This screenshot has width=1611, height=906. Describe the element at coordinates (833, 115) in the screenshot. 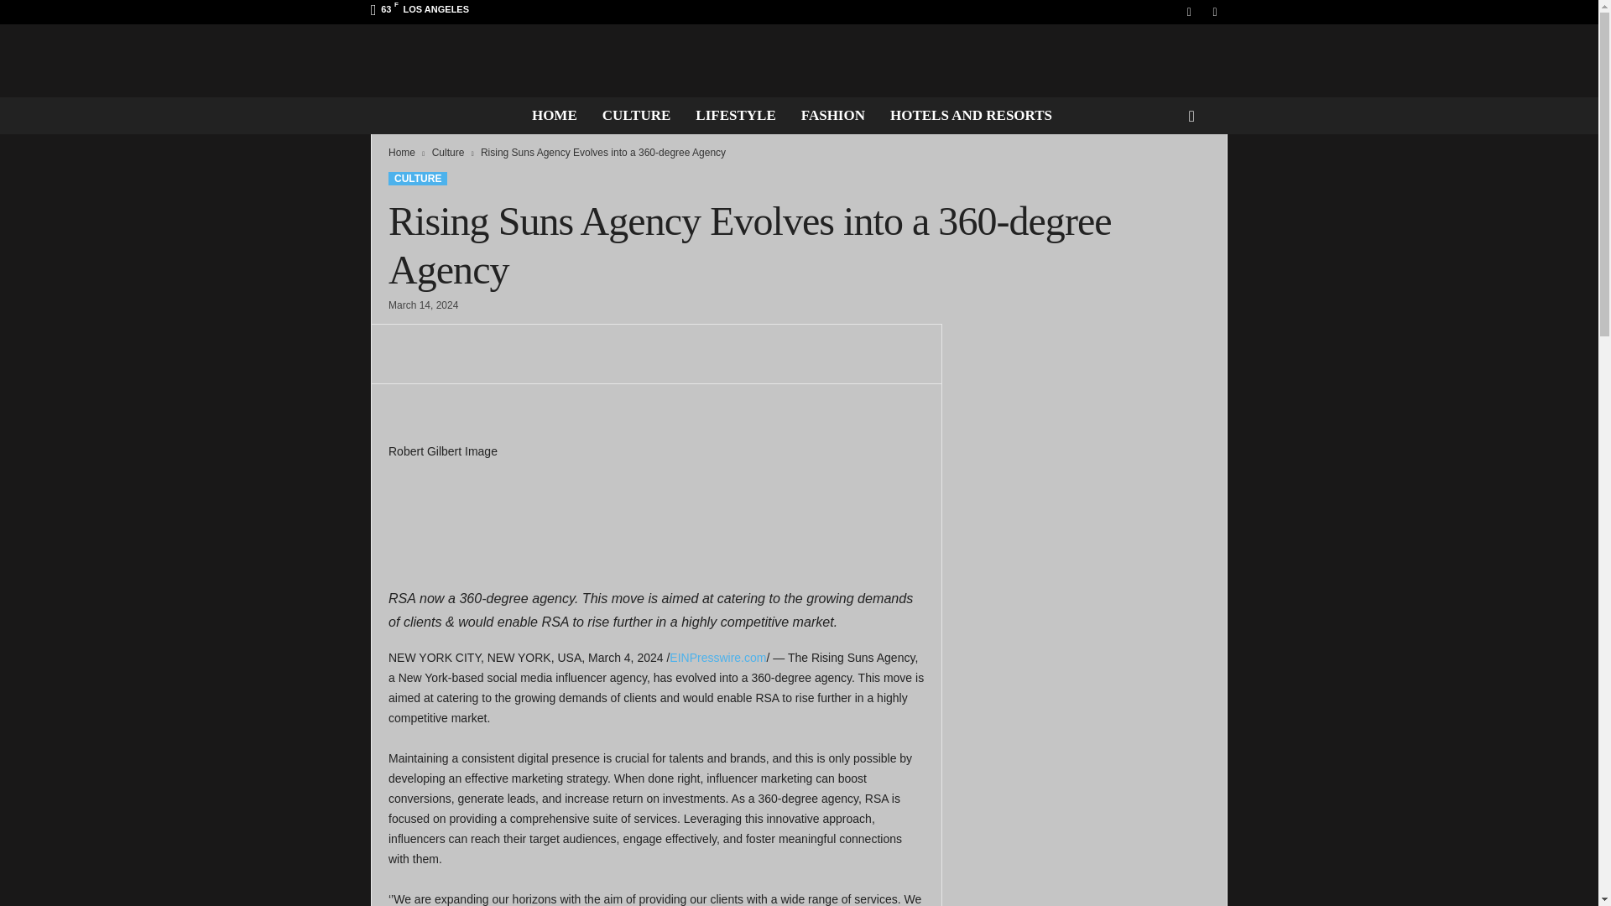

I see `FASHION` at that location.